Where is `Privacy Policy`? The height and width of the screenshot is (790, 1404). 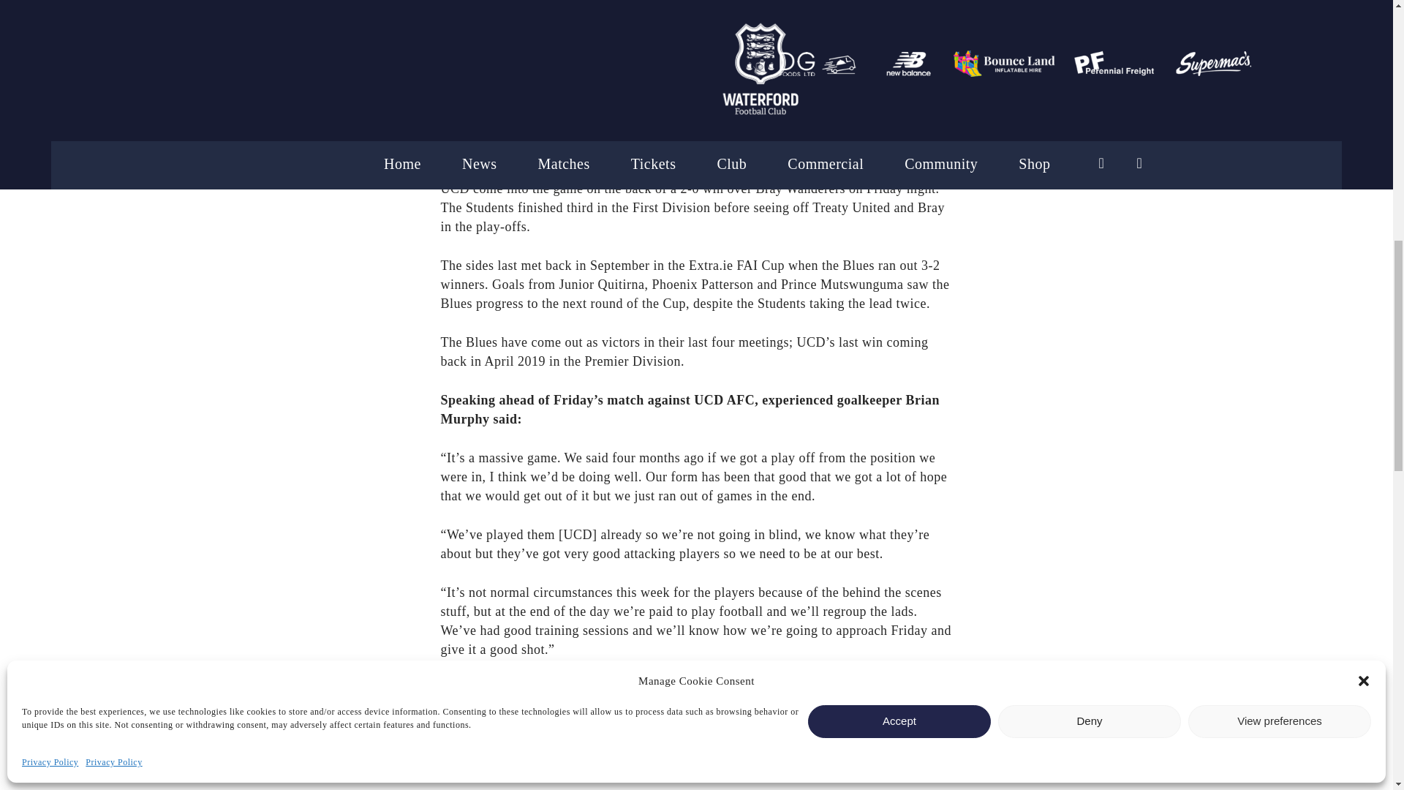 Privacy Policy is located at coordinates (113, 367).